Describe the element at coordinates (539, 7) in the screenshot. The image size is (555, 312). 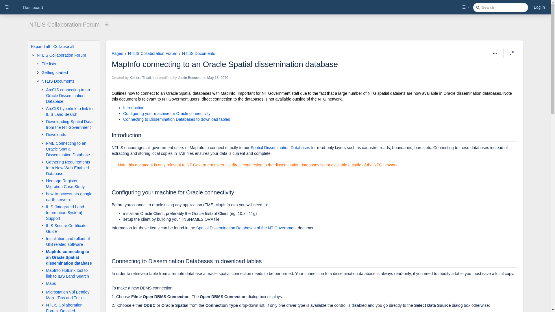
I see `Log in` at that location.